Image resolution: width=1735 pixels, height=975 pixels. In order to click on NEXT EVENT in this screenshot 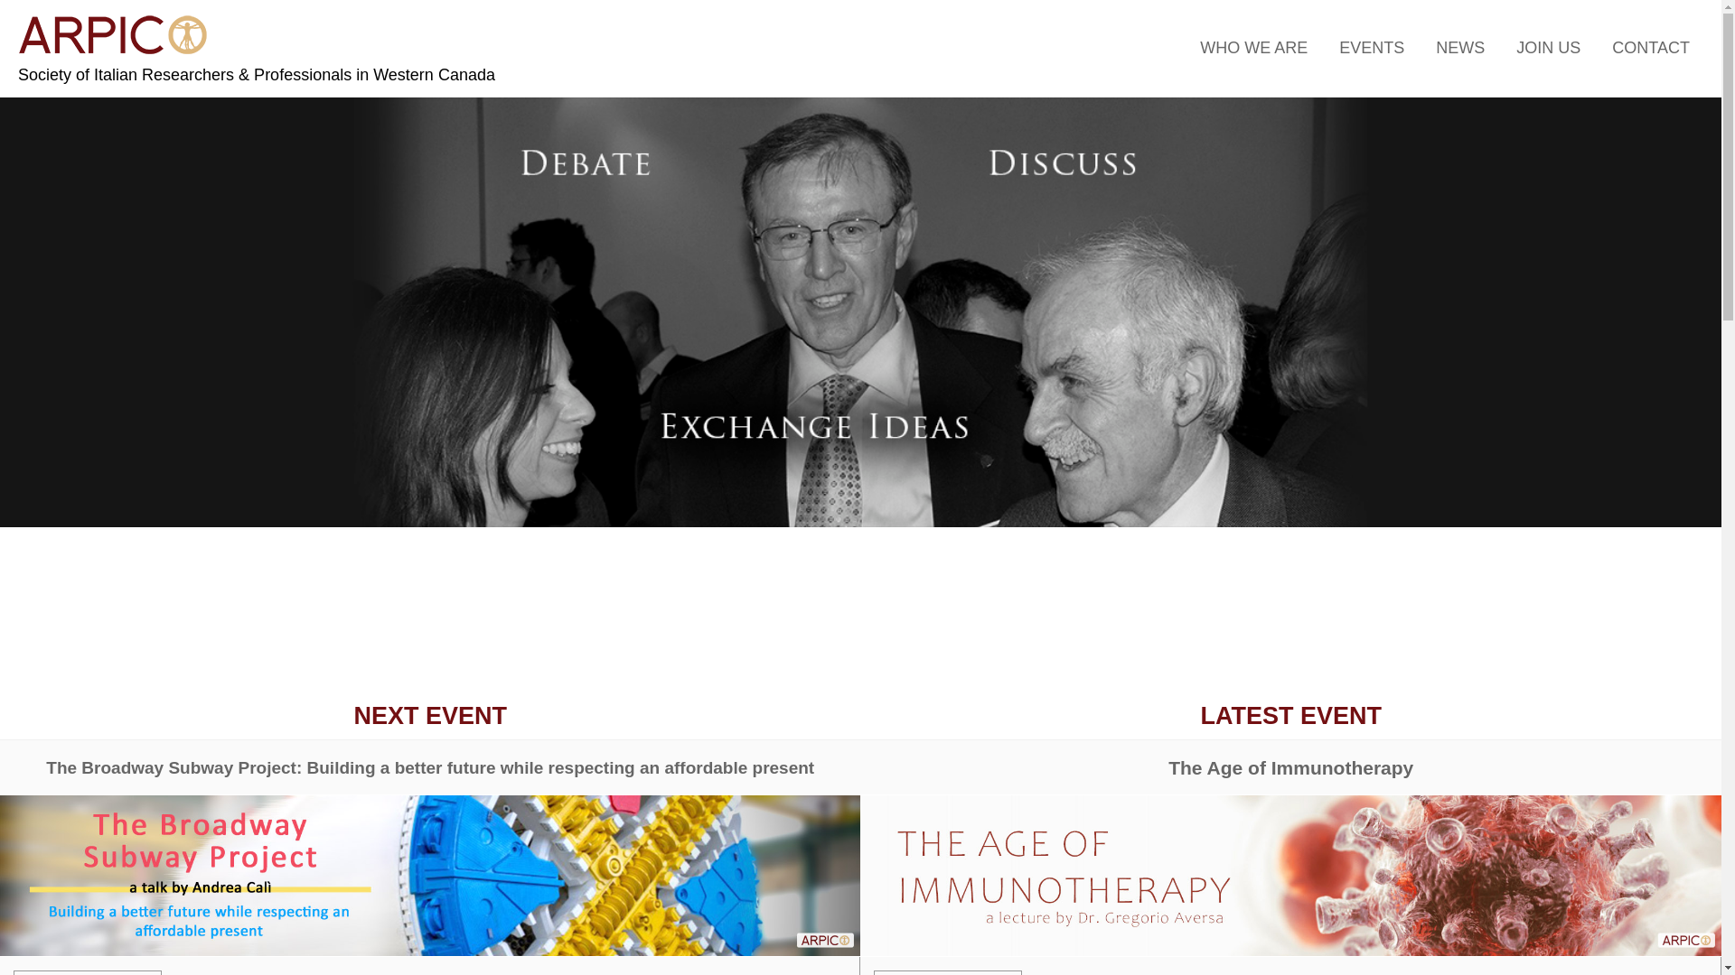, I will do `click(430, 716)`.